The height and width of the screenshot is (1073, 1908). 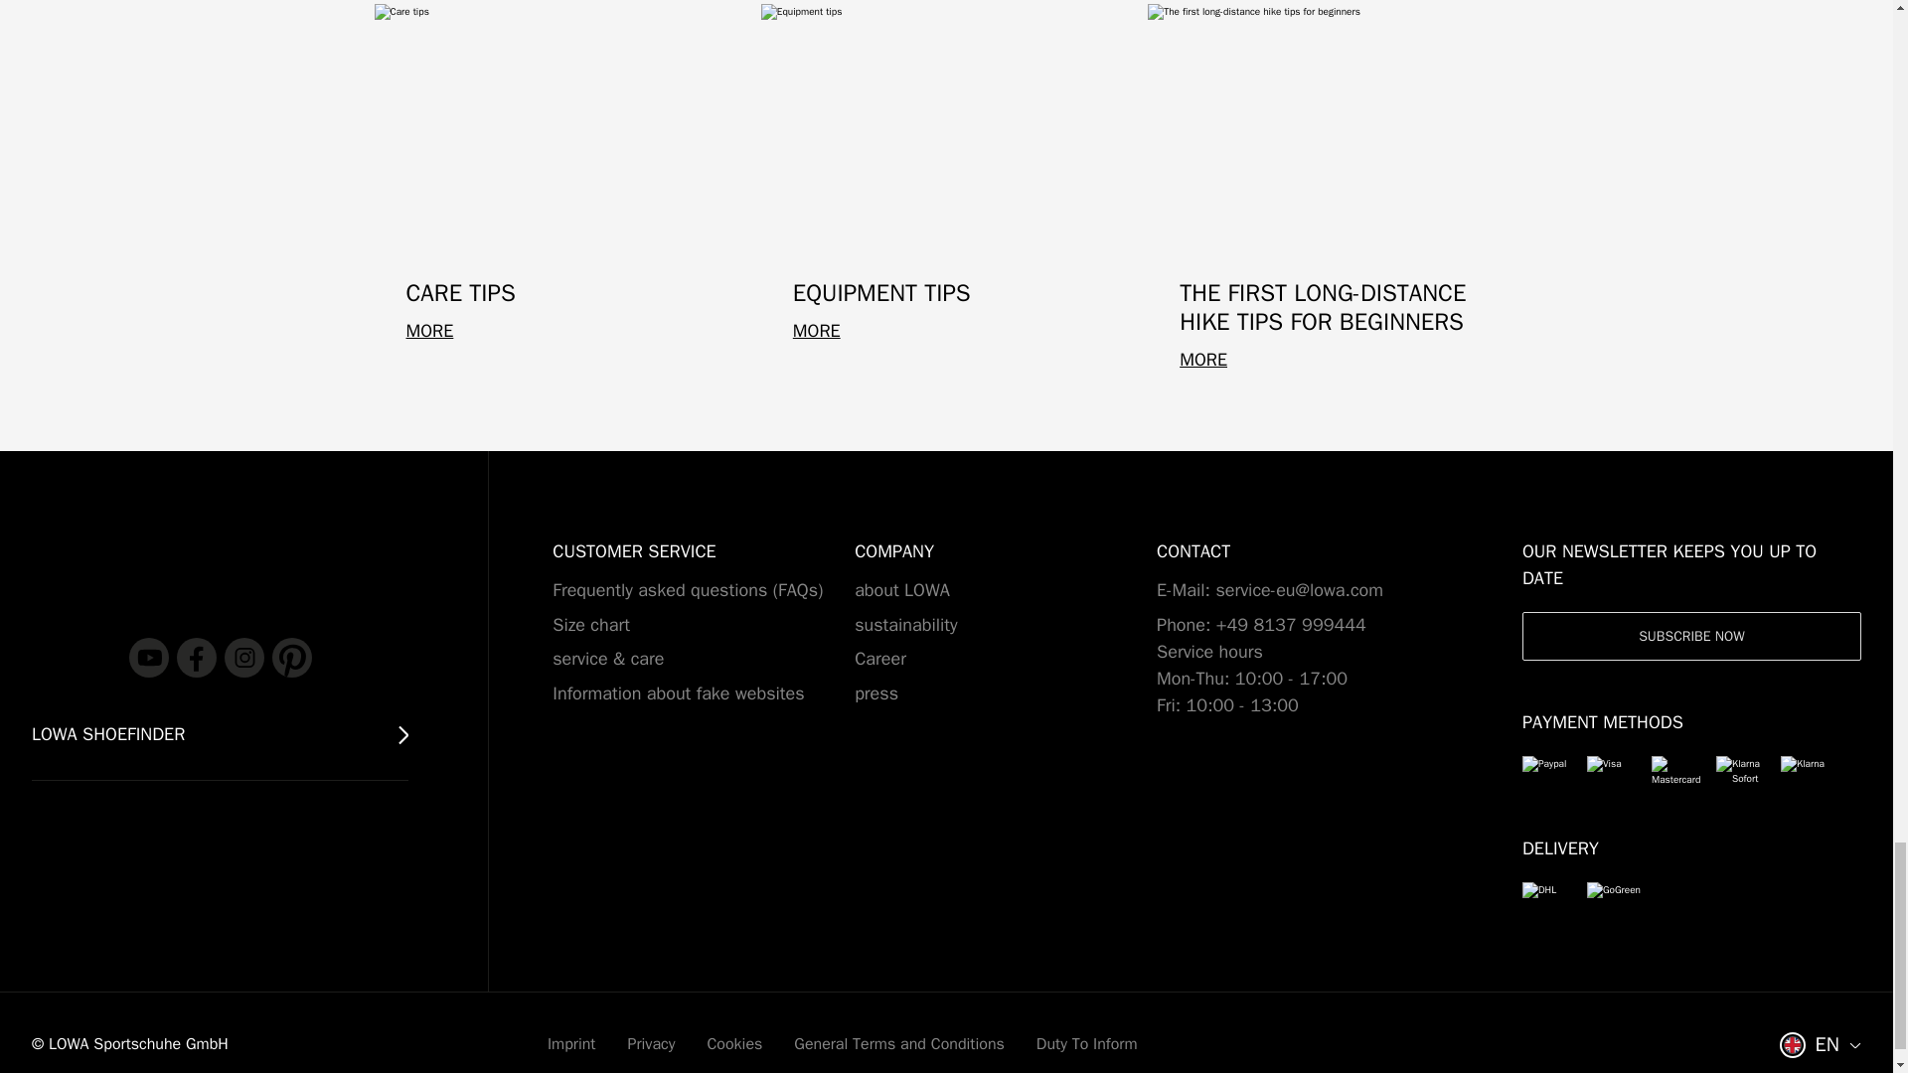 What do you see at coordinates (651, 1043) in the screenshot?
I see `Privacy` at bounding box center [651, 1043].